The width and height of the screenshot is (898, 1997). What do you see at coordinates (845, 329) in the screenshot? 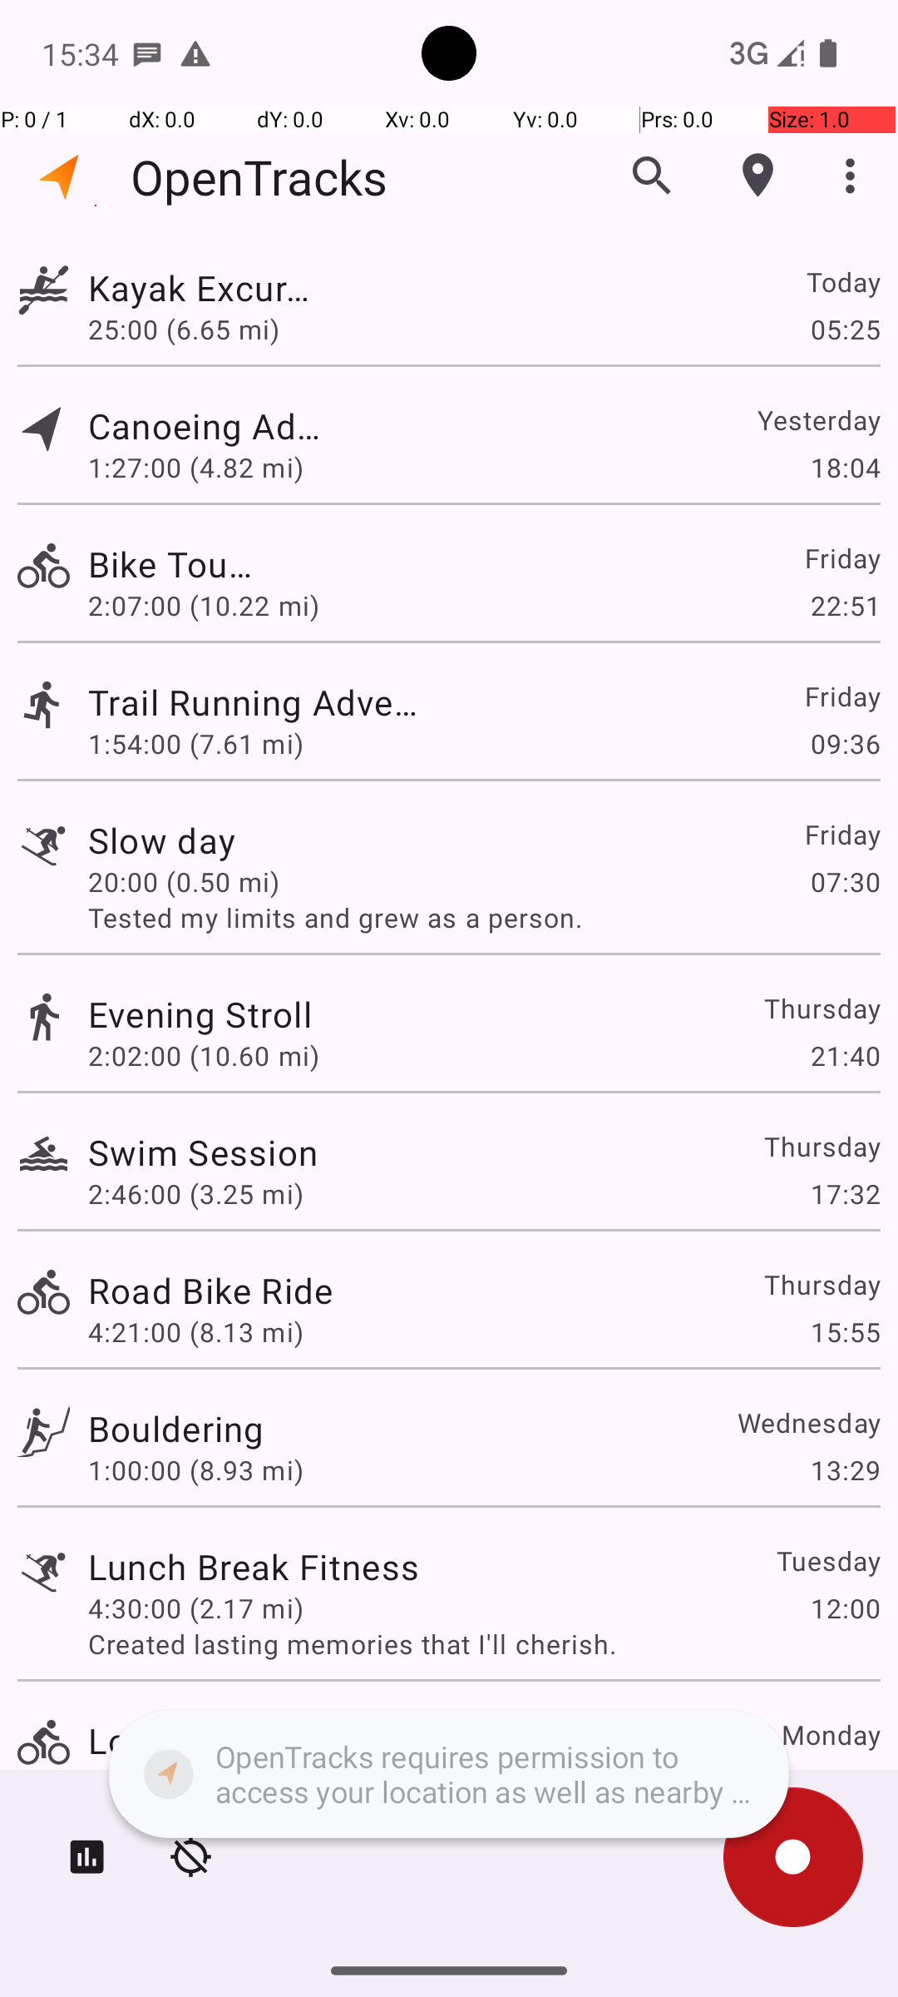
I see `05:25` at bounding box center [845, 329].